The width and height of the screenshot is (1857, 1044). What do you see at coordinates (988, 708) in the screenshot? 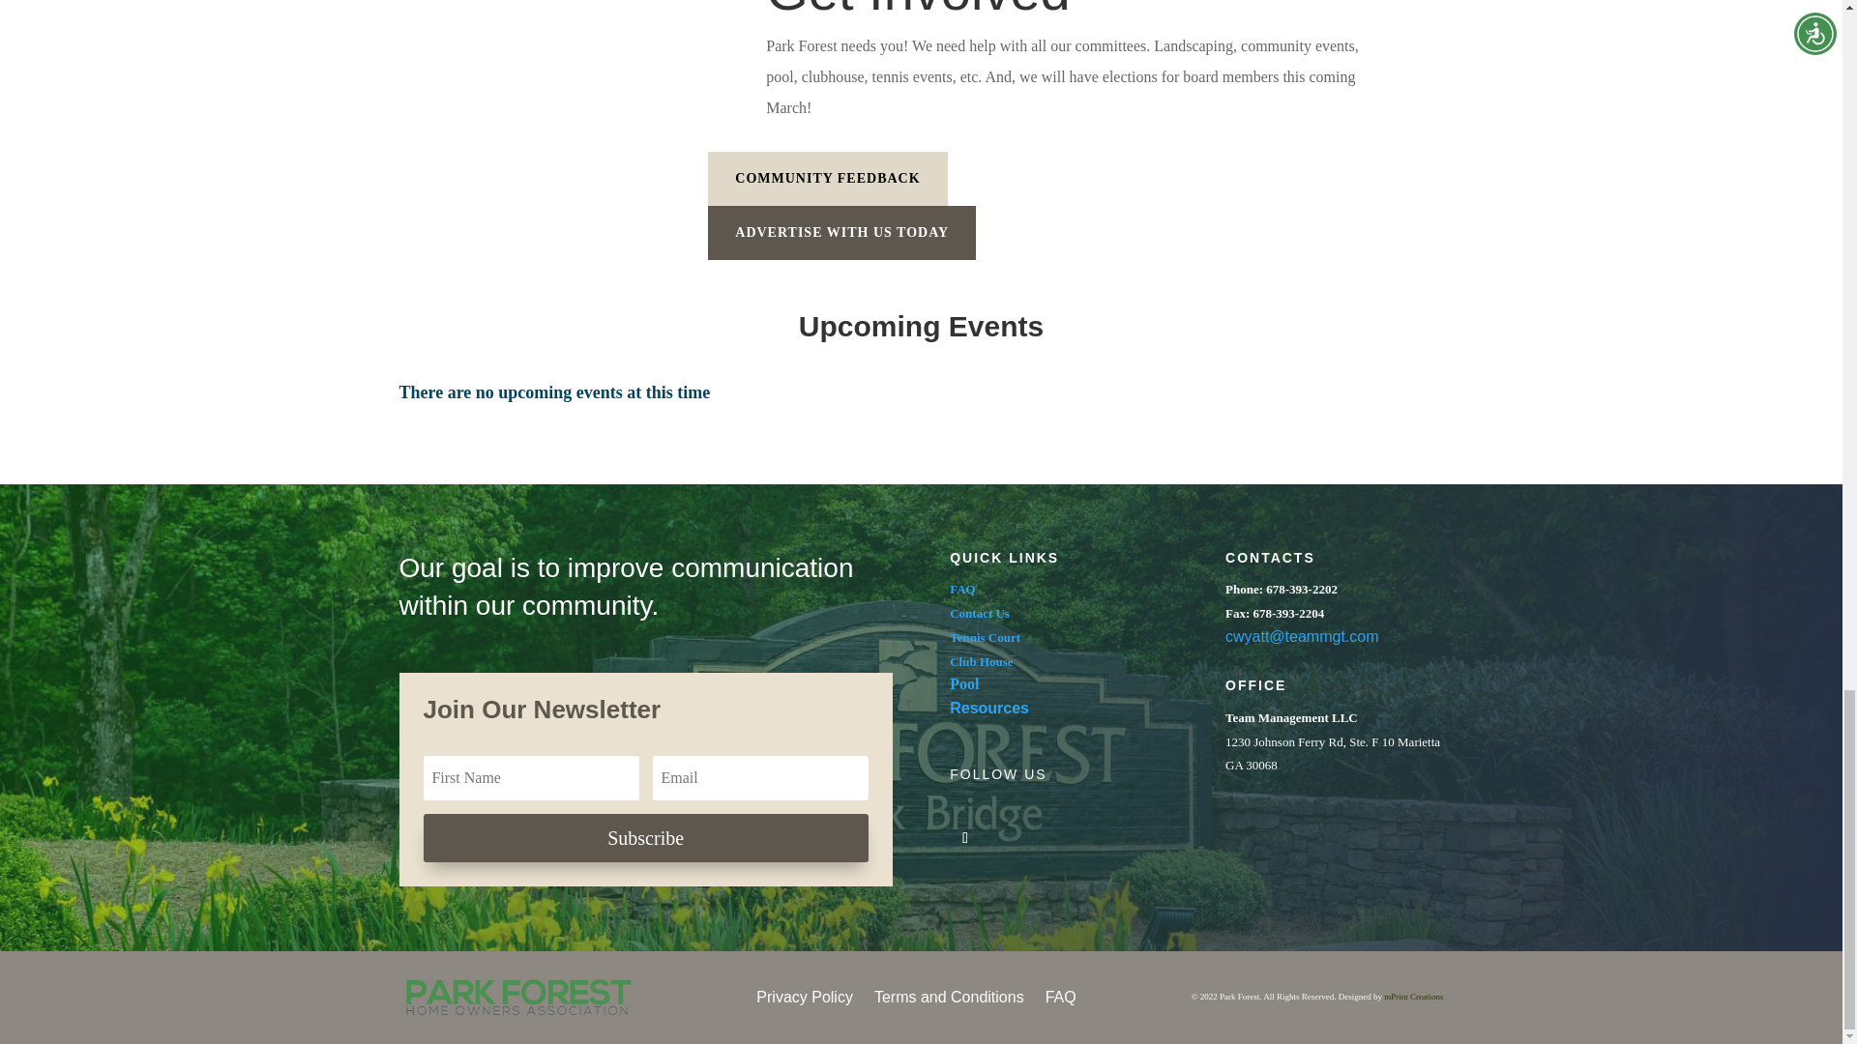
I see `Resources` at bounding box center [988, 708].